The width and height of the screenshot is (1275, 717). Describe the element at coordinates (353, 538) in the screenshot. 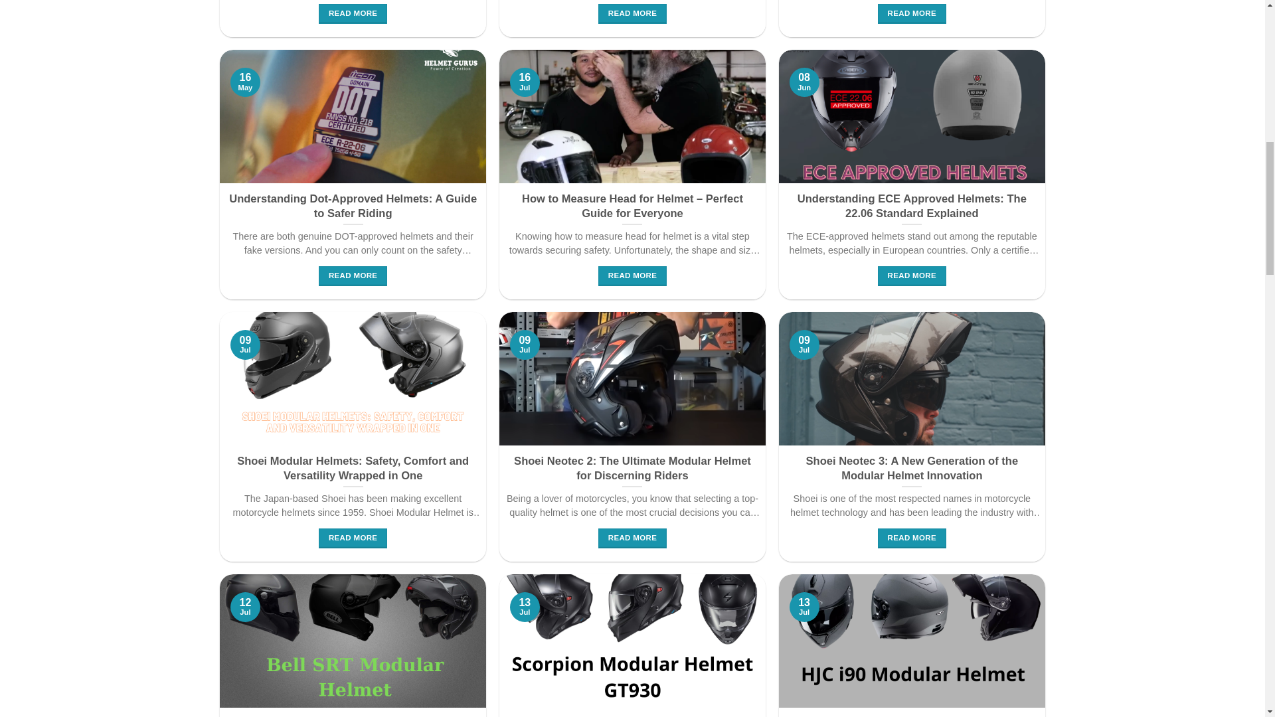

I see `READ MORE` at that location.